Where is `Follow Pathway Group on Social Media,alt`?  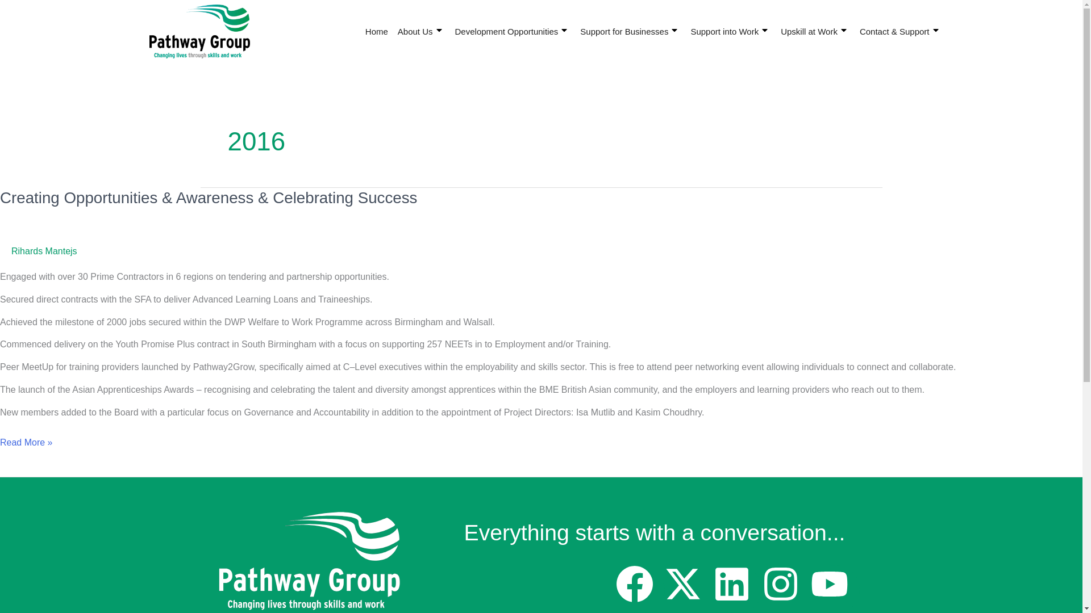 Follow Pathway Group on Social Media,alt is located at coordinates (738, 589).